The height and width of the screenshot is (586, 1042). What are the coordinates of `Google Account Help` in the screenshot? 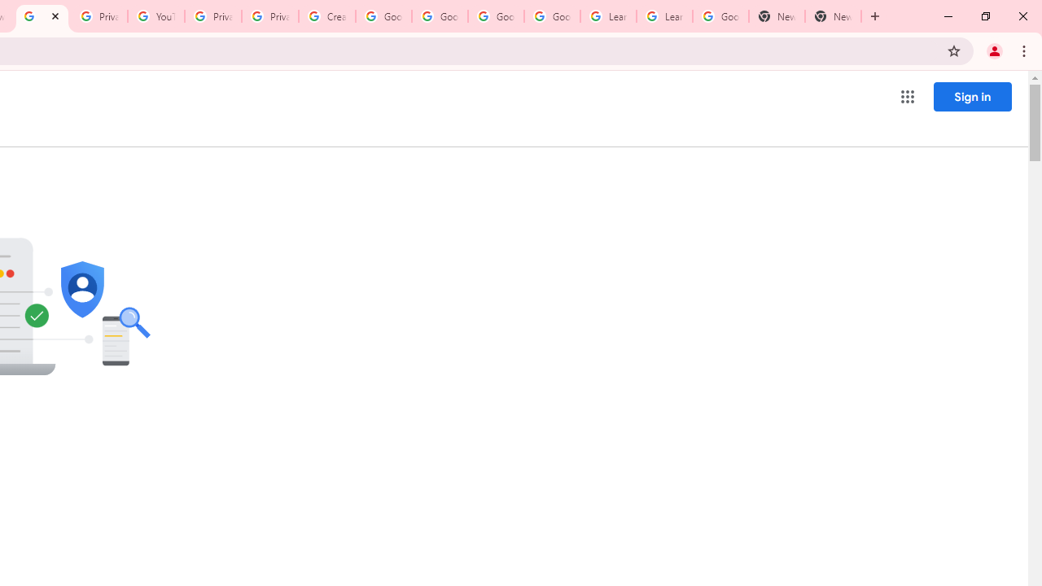 It's located at (552, 16).